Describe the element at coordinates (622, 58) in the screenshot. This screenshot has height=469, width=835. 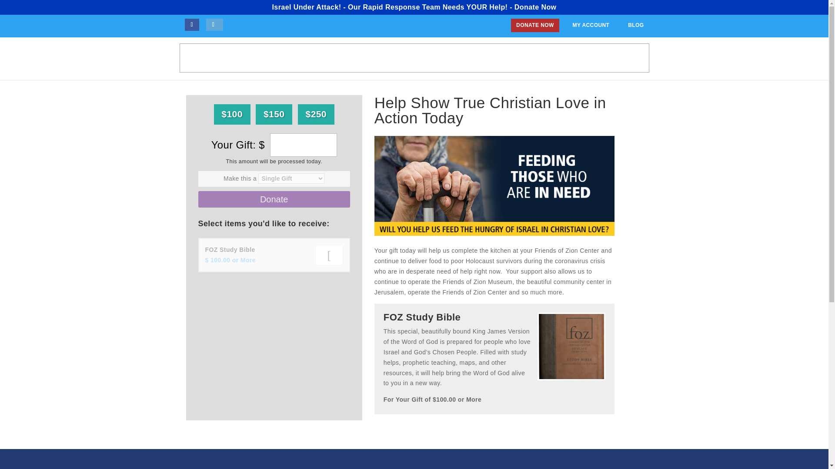
I see `GIVE` at that location.